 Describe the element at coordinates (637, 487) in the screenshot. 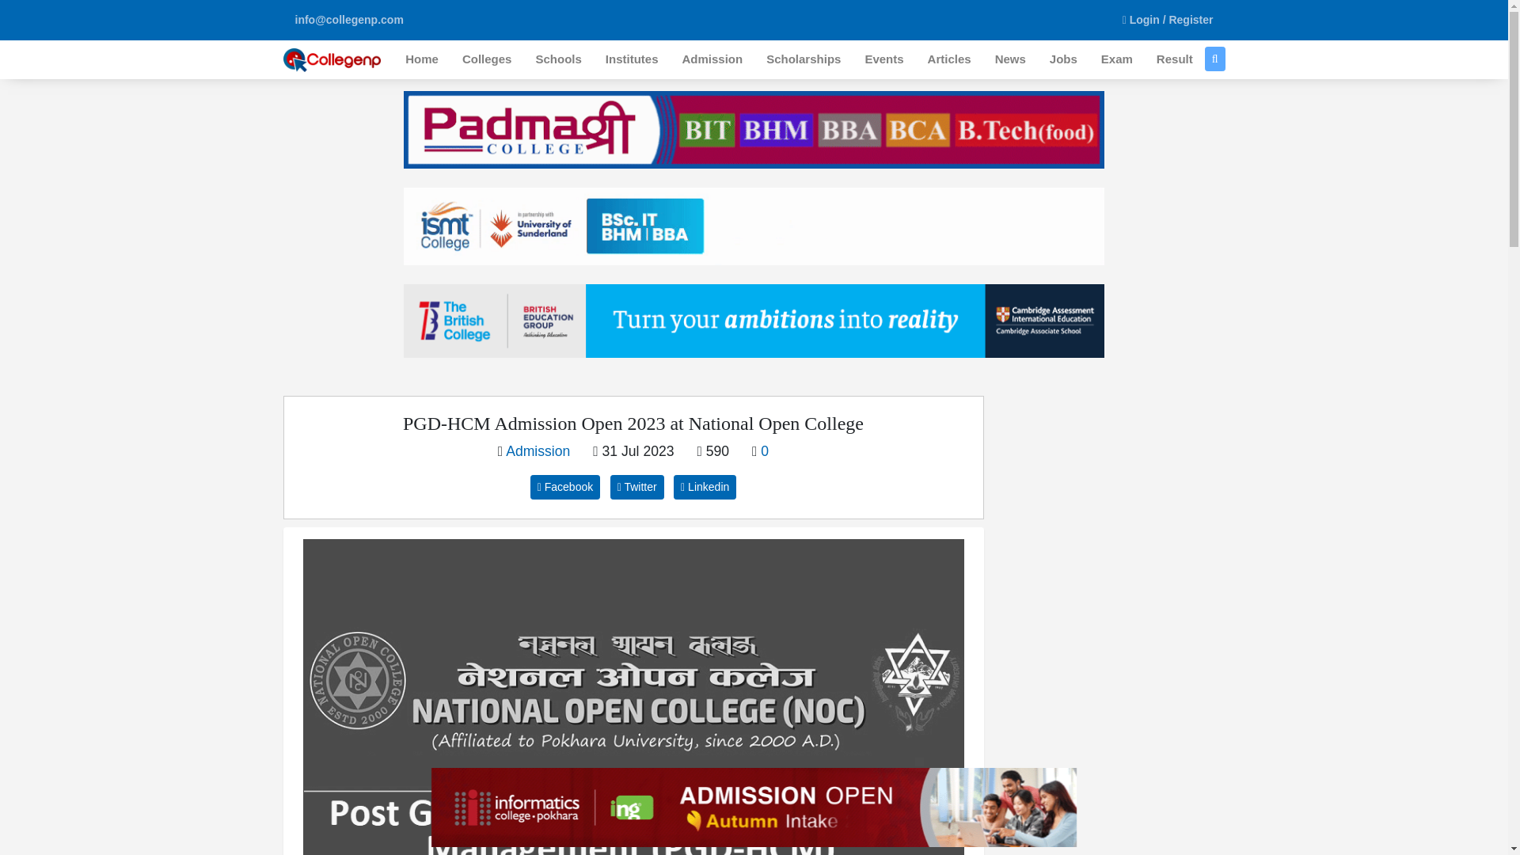

I see `Twitter` at that location.